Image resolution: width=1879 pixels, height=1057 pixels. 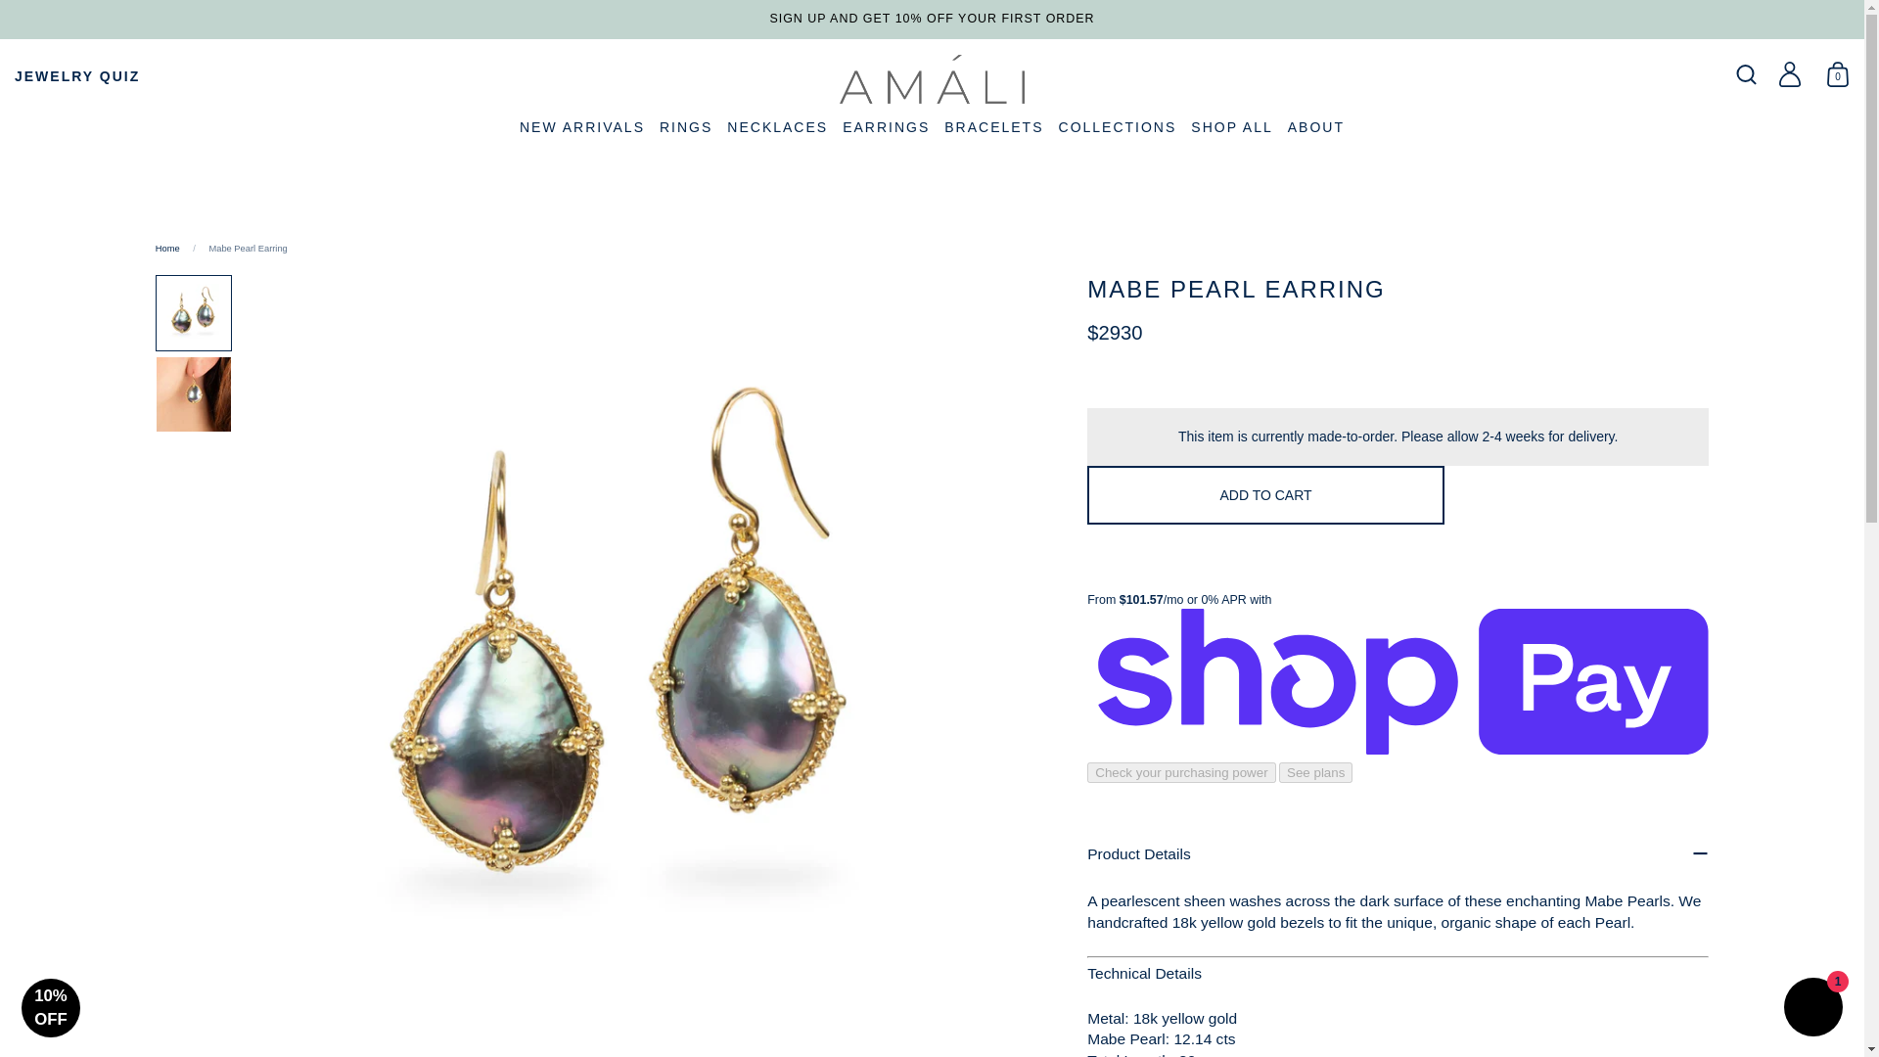 I want to click on ABOUT, so click(x=1315, y=129).